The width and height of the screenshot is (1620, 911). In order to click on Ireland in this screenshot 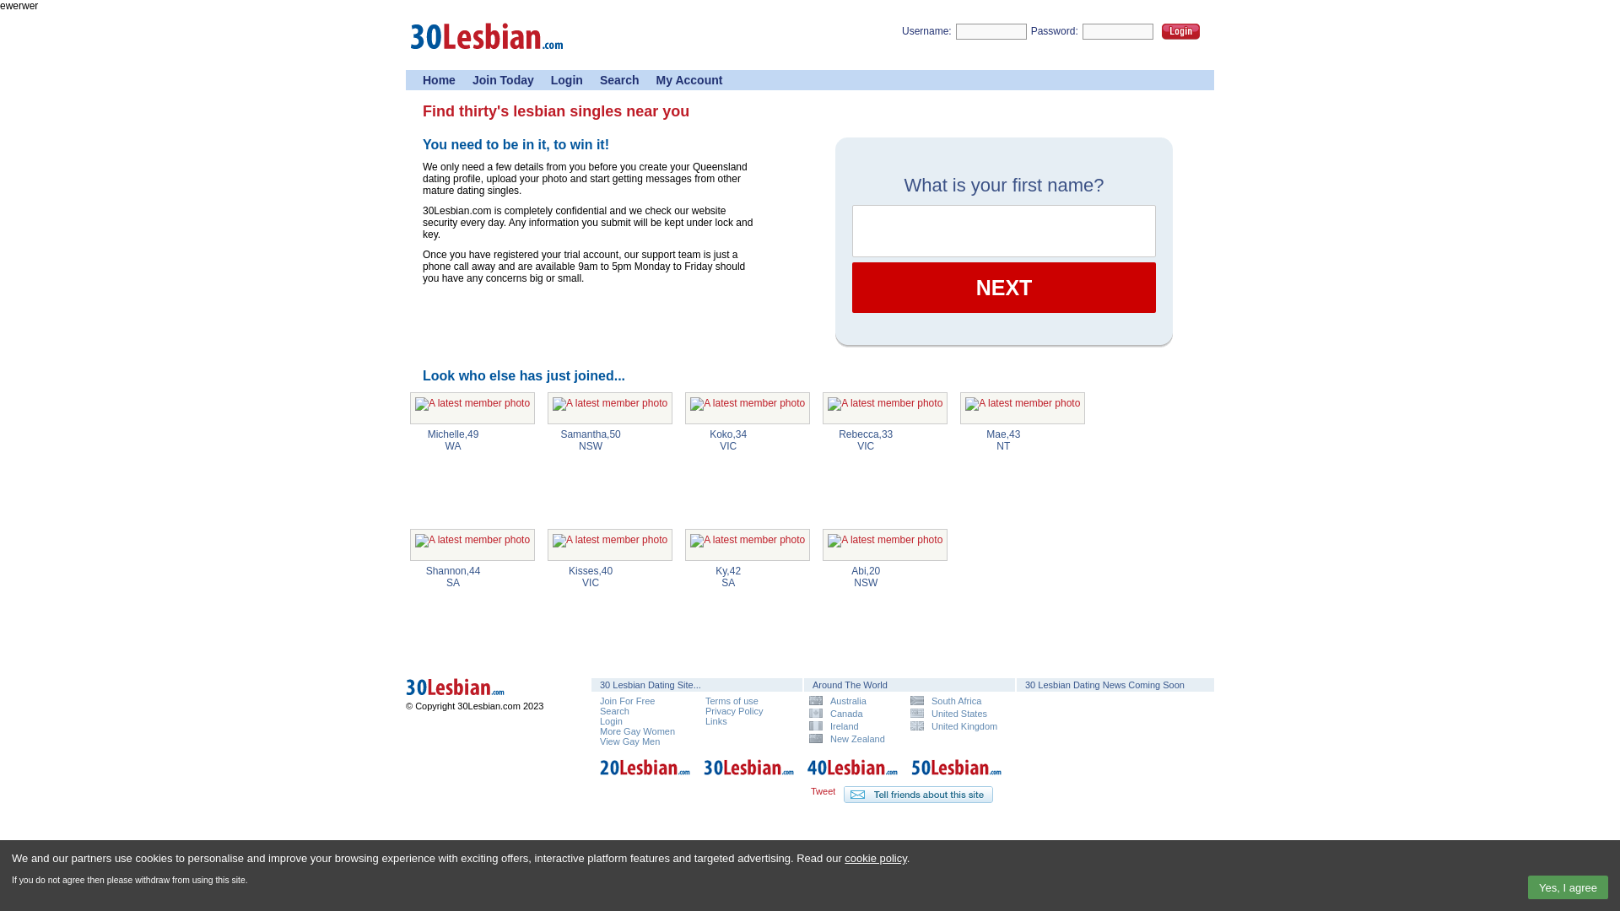, I will do `click(853, 725)`.